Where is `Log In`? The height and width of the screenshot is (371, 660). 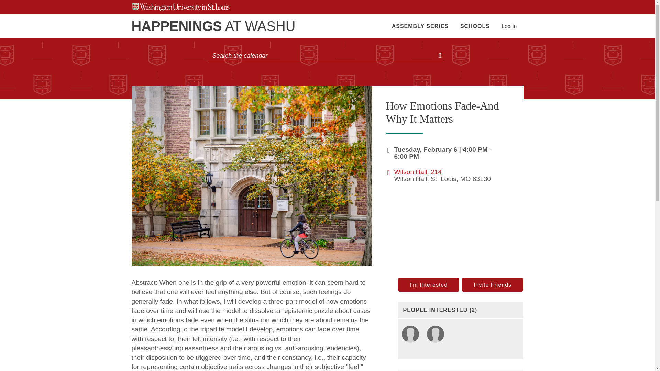 Log In is located at coordinates (509, 26).